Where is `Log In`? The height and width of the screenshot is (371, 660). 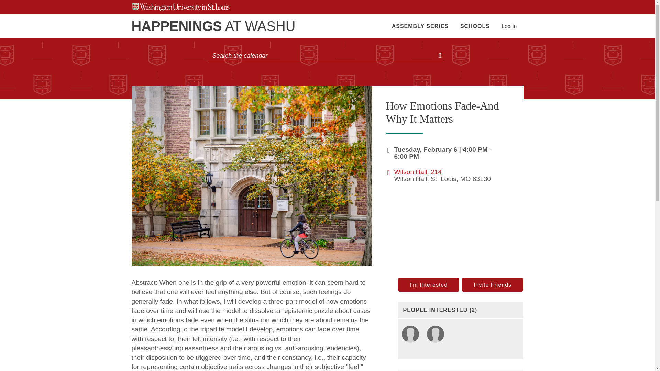 Log In is located at coordinates (509, 26).